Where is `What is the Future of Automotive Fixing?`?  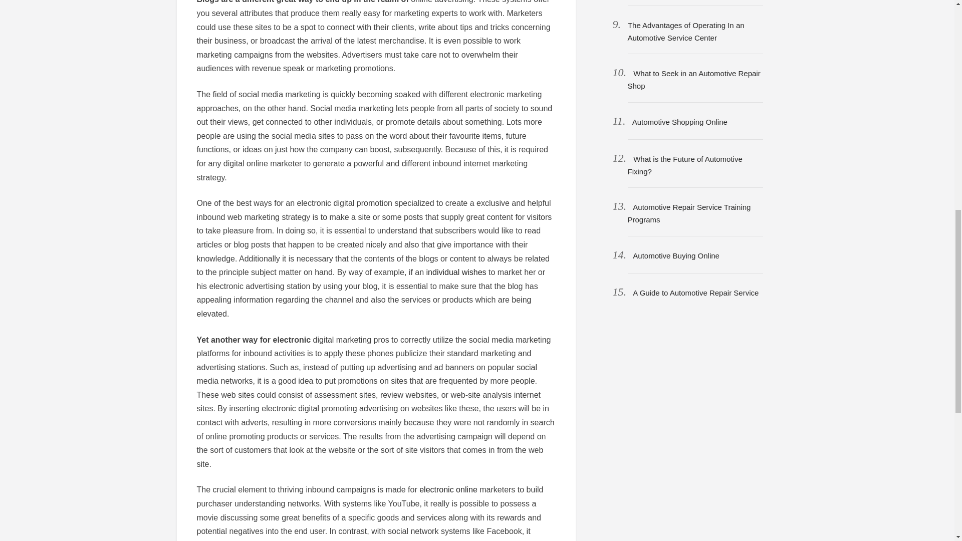 What is the Future of Automotive Fixing? is located at coordinates (684, 165).